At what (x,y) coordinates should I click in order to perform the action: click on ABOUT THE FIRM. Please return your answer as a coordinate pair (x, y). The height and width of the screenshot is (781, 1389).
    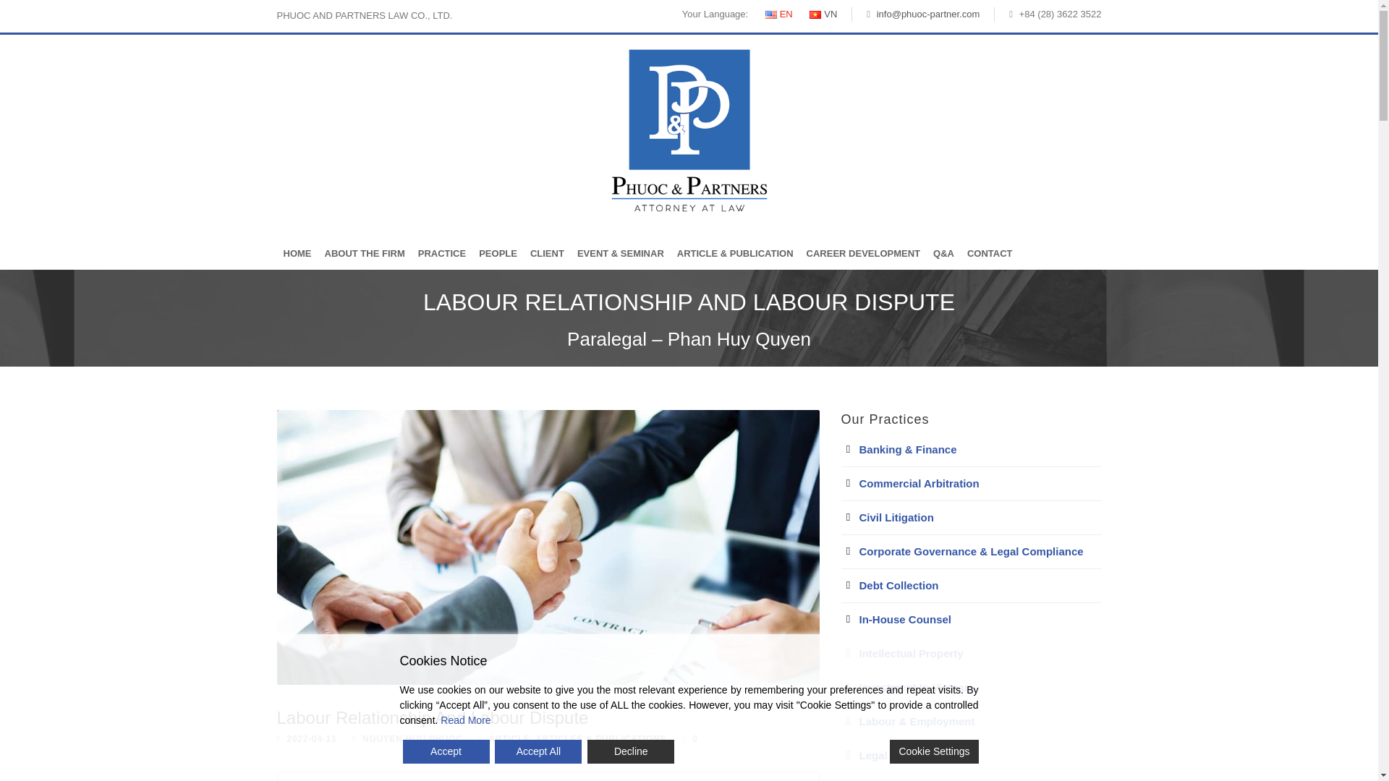
    Looking at the image, I should click on (365, 254).